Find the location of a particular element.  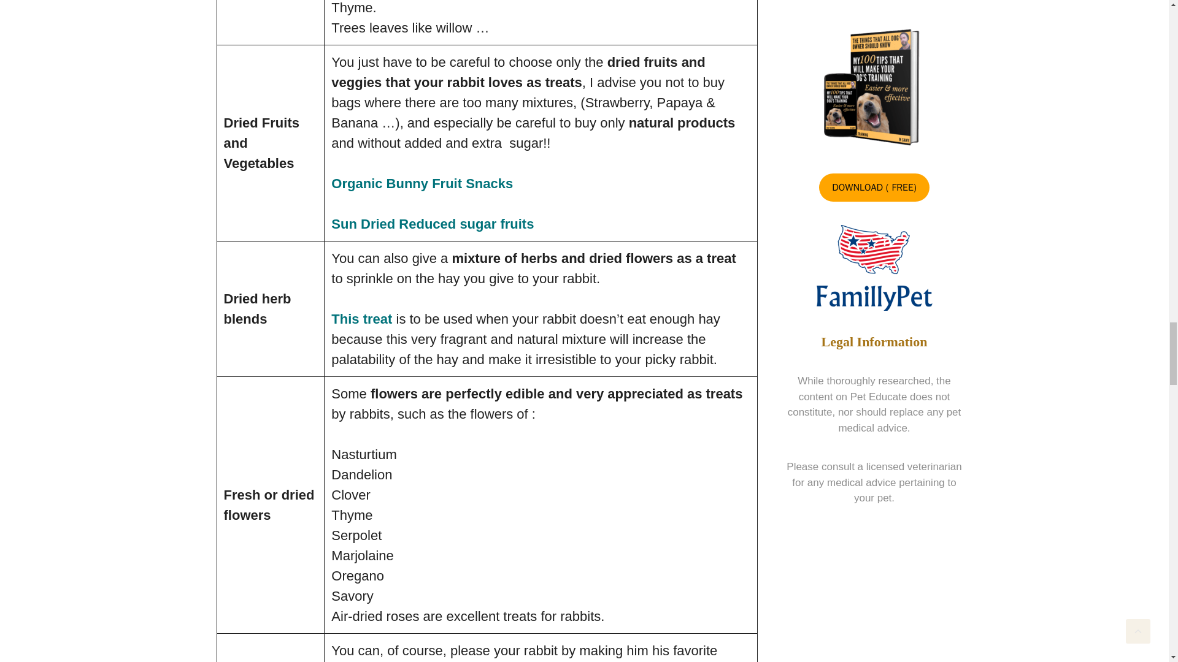

Organic Bunny Fruit Snacks is located at coordinates (422, 184).